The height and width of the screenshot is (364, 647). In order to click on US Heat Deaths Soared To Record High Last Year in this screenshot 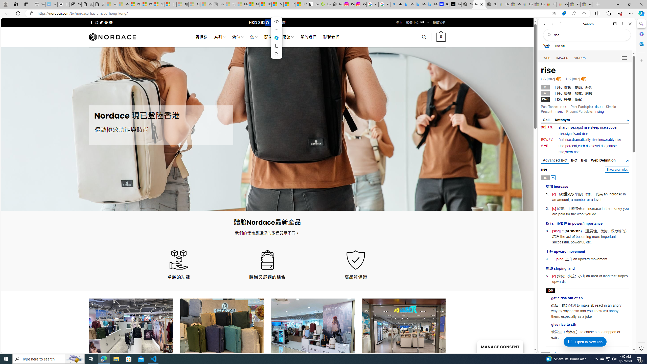, I will do `click(265, 4)`.